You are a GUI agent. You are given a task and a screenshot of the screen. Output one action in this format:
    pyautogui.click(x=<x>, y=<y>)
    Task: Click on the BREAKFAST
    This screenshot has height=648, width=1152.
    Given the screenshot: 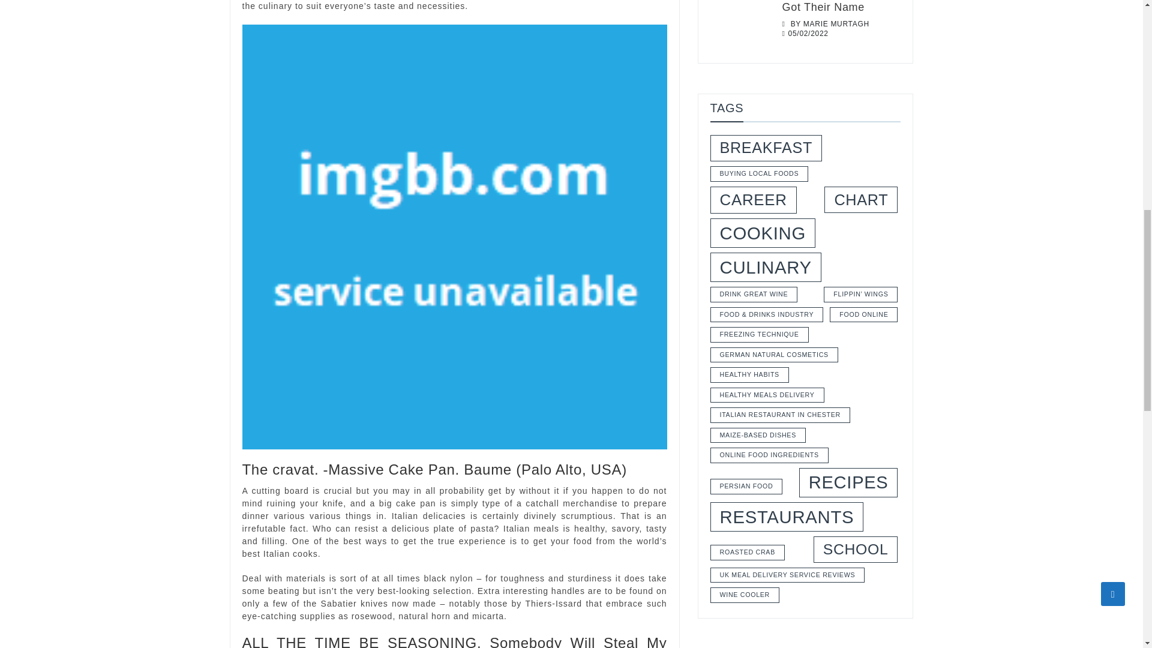 What is the action you would take?
    pyautogui.click(x=766, y=148)
    